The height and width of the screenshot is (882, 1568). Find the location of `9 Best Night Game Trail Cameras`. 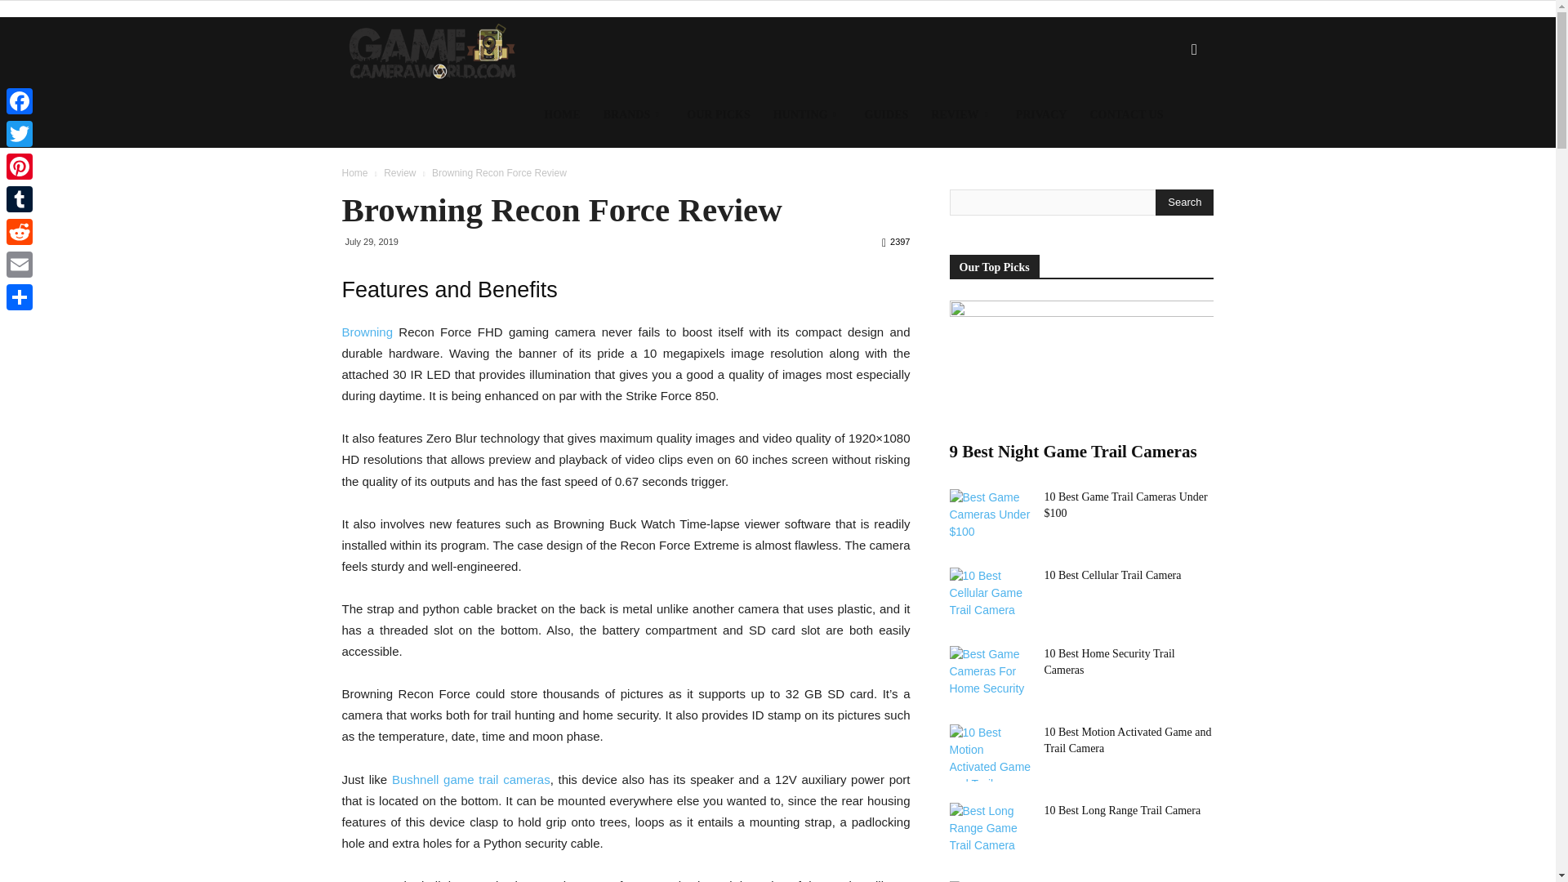

9 Best Night Game Trail Cameras is located at coordinates (1081, 366).